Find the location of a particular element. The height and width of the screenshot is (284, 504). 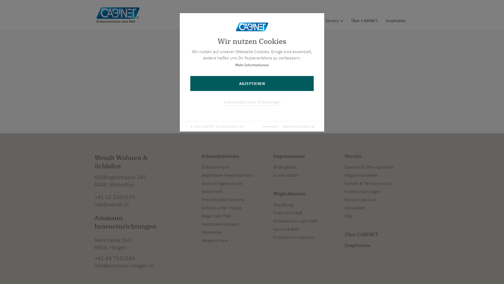

Newsletter is located at coordinates (355, 208).